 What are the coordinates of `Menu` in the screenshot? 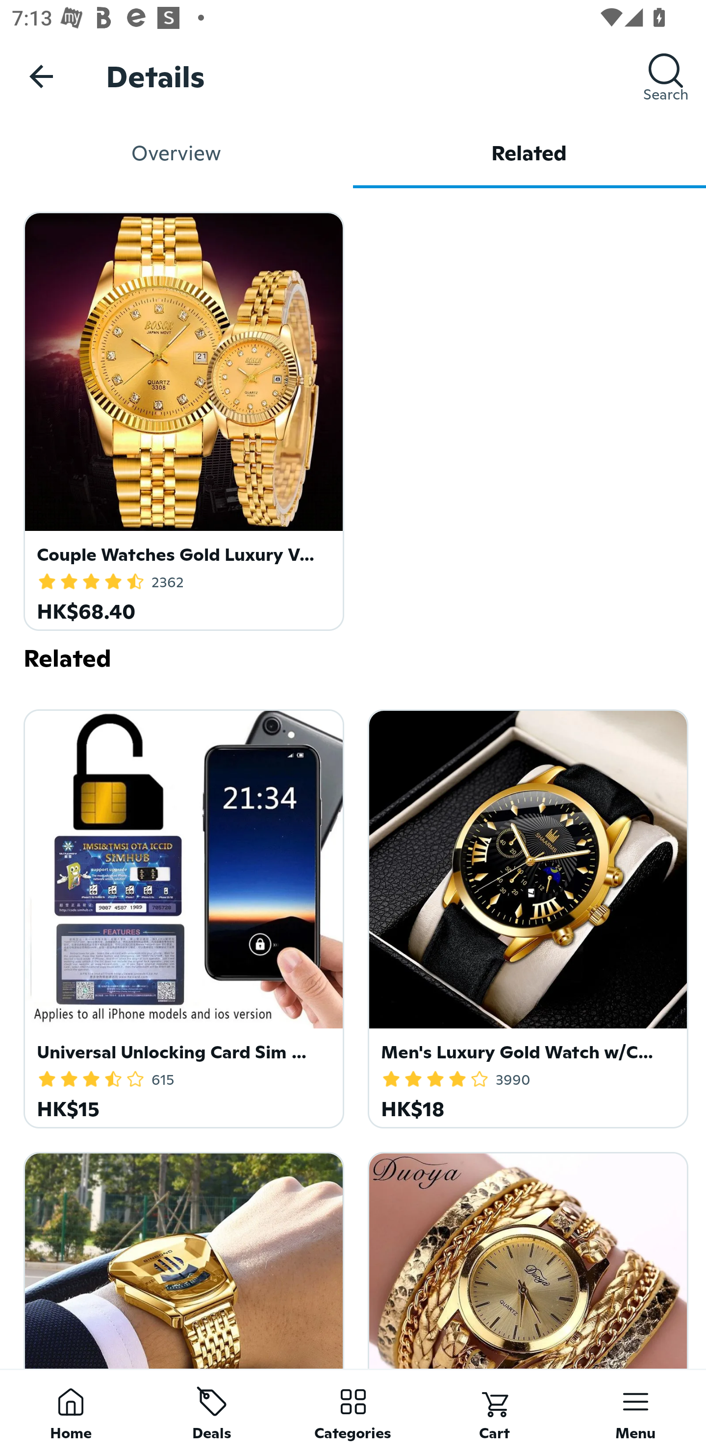 It's located at (635, 1410).